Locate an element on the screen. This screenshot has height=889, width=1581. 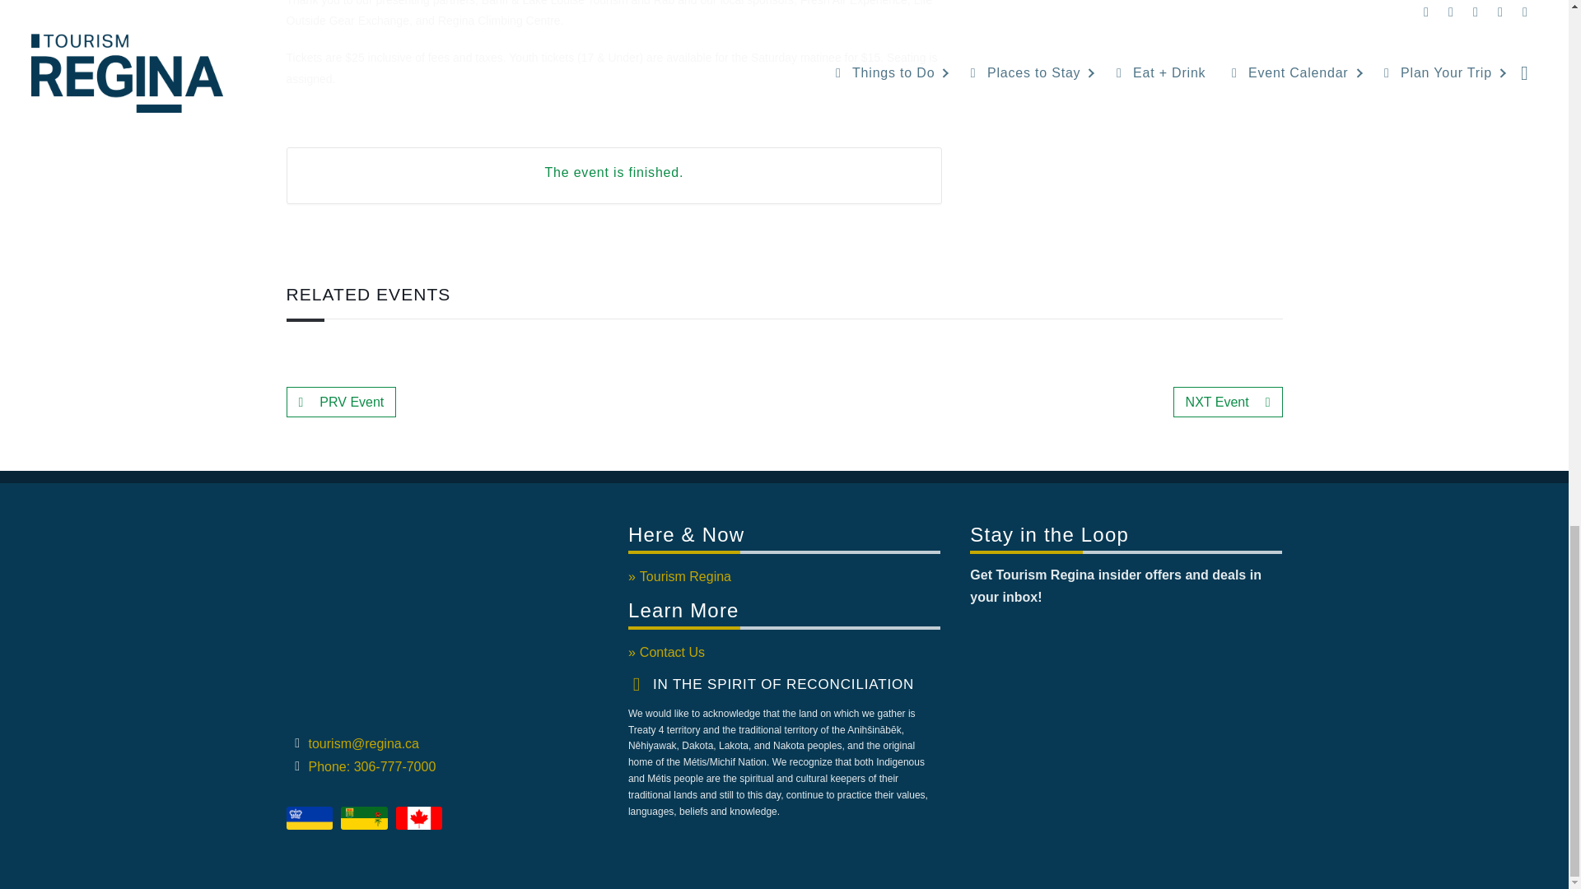
Phone: 306-777-7000 is located at coordinates (440, 767).